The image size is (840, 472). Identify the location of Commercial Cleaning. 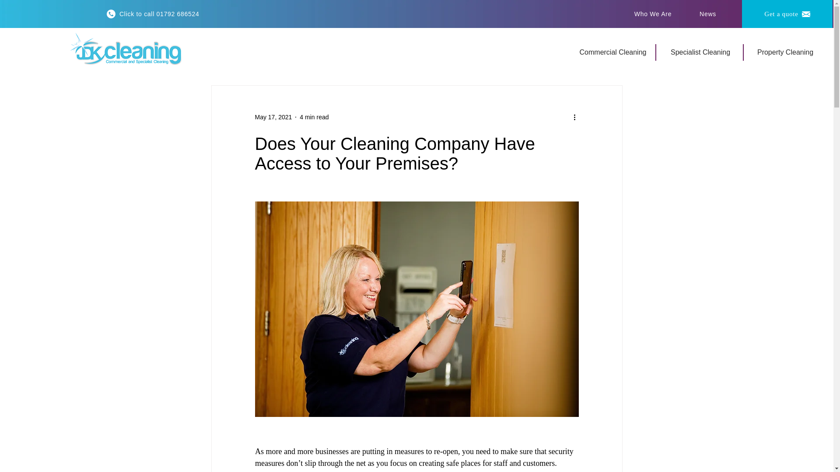
(613, 52).